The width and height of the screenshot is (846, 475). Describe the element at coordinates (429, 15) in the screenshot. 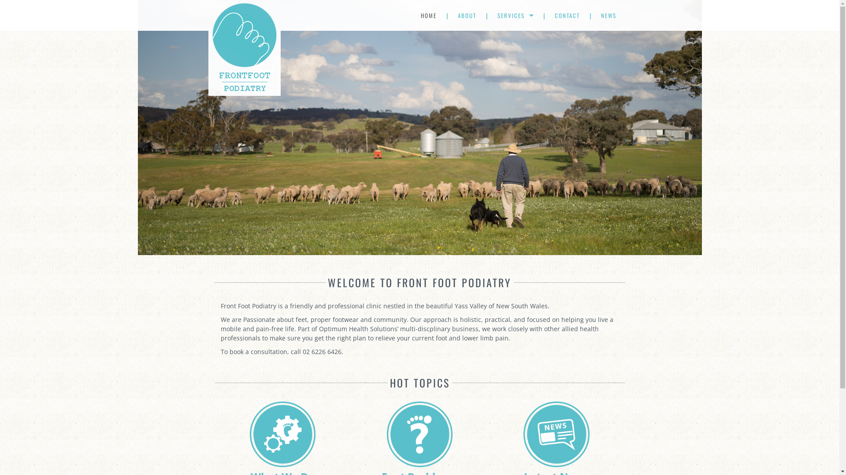

I see `HOME` at that location.